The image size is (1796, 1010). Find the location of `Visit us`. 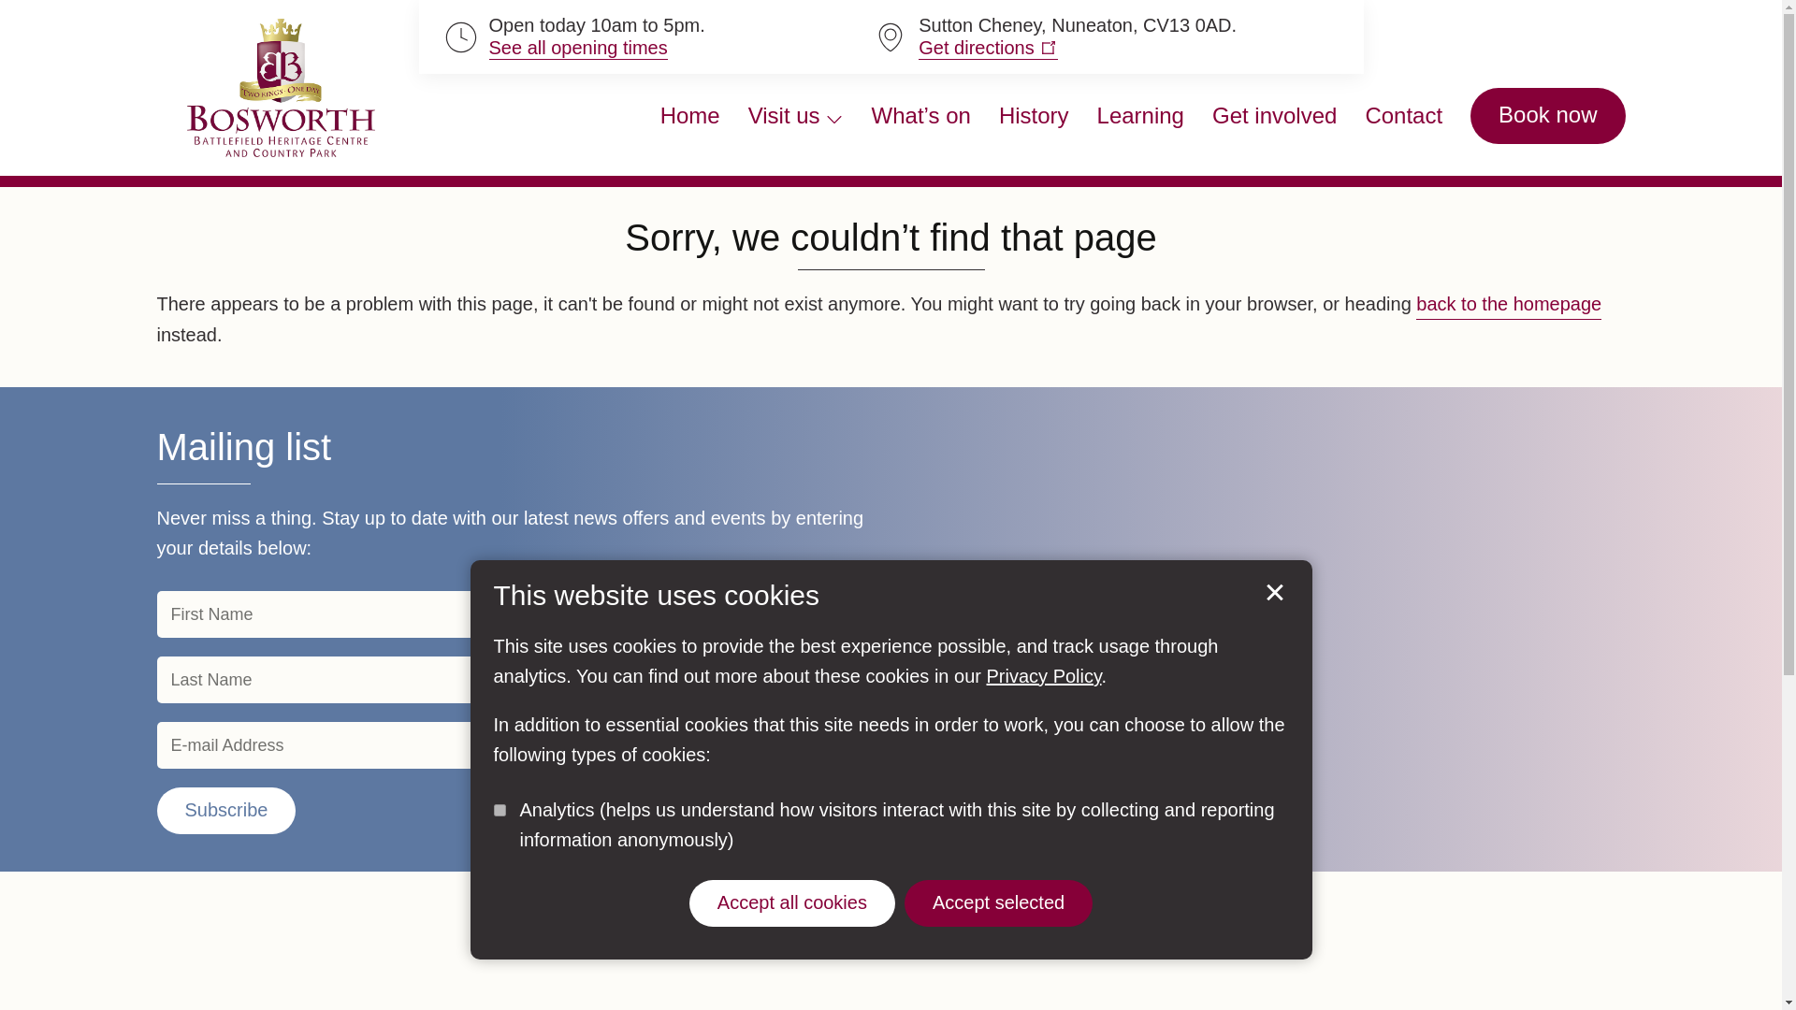

Visit us is located at coordinates (796, 116).